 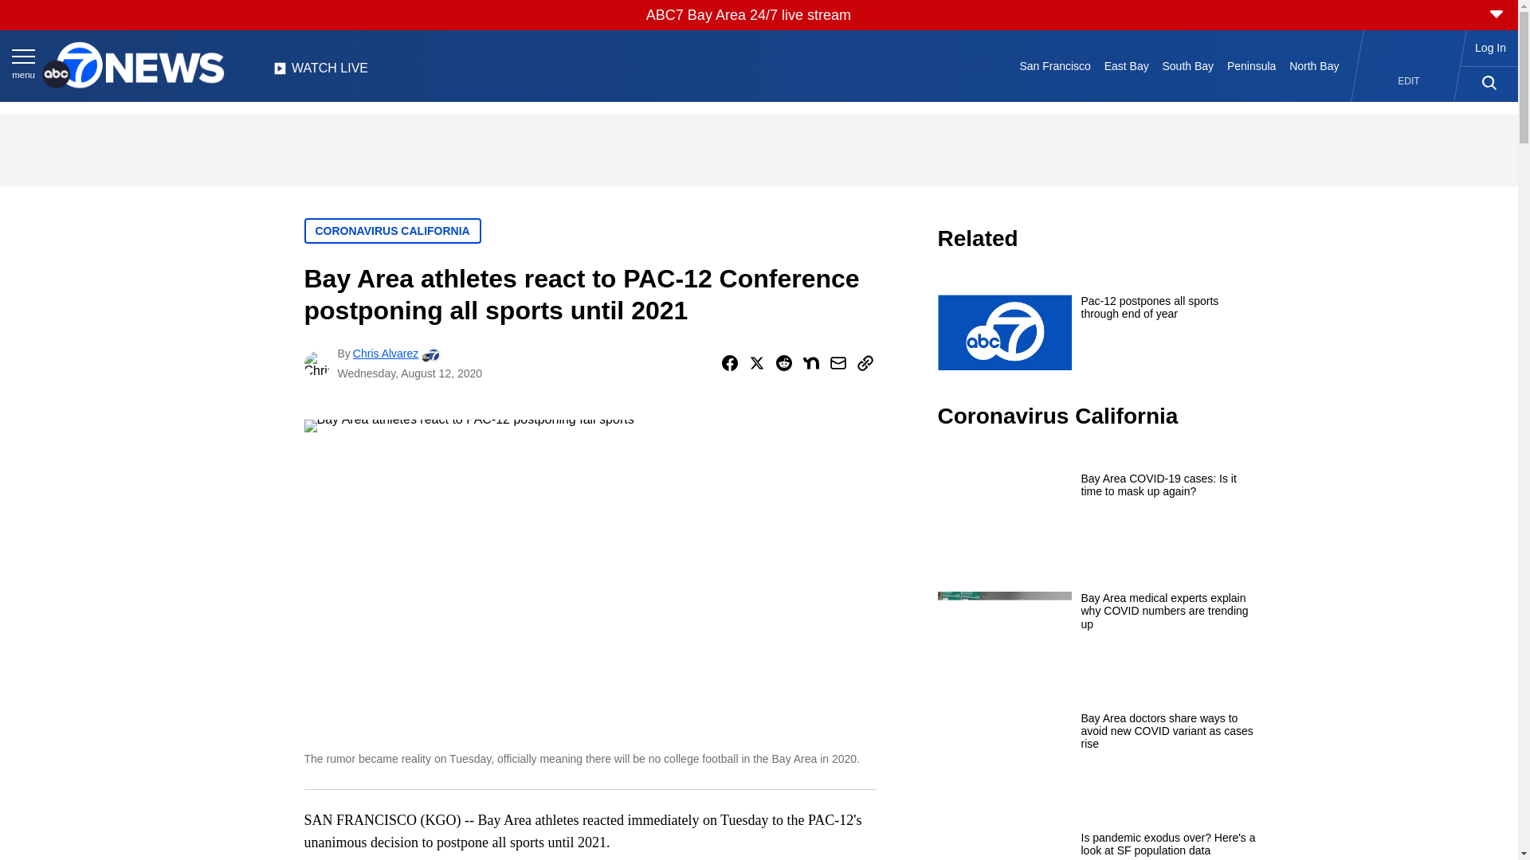 What do you see at coordinates (1187, 65) in the screenshot?
I see `South Bay` at bounding box center [1187, 65].